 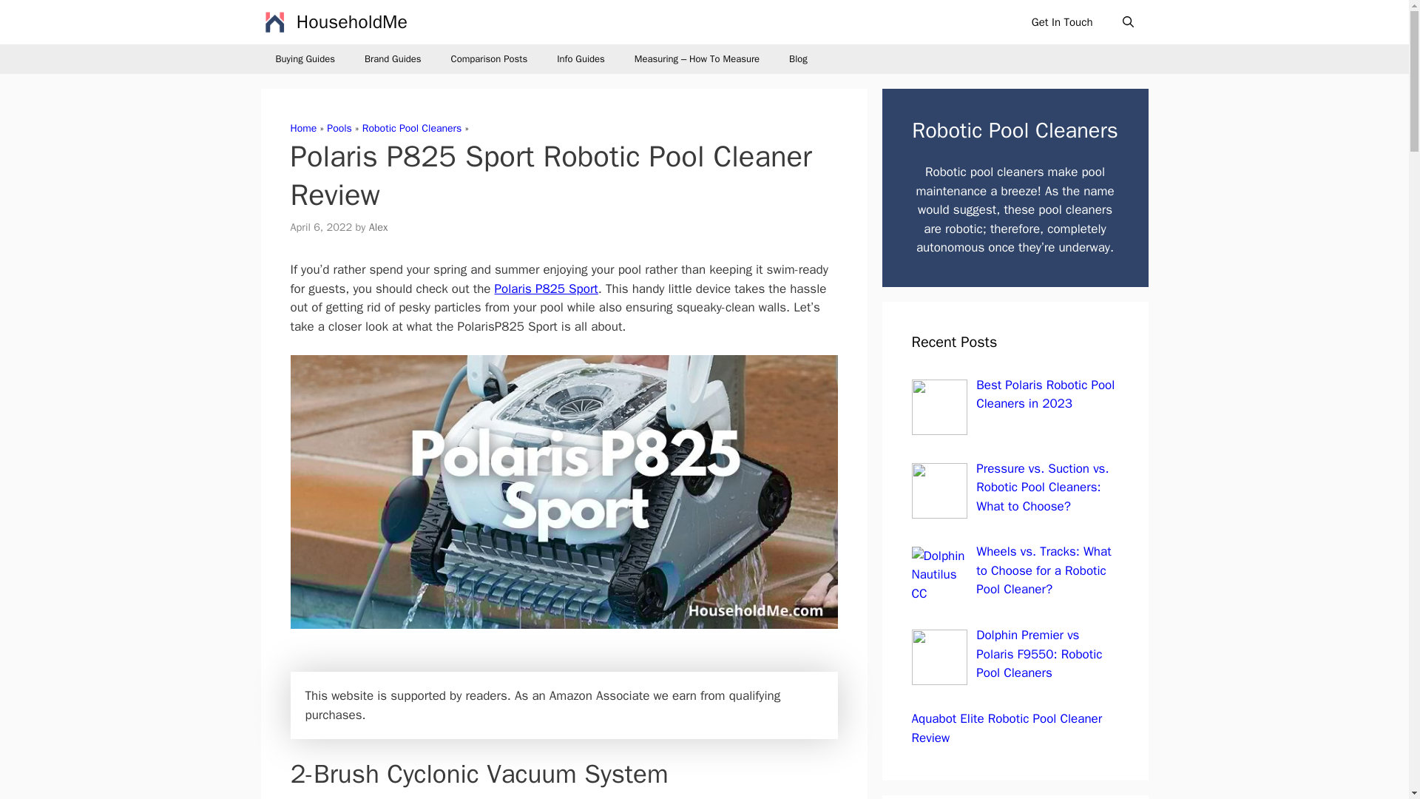 I want to click on Comparison Posts, so click(x=489, y=59).